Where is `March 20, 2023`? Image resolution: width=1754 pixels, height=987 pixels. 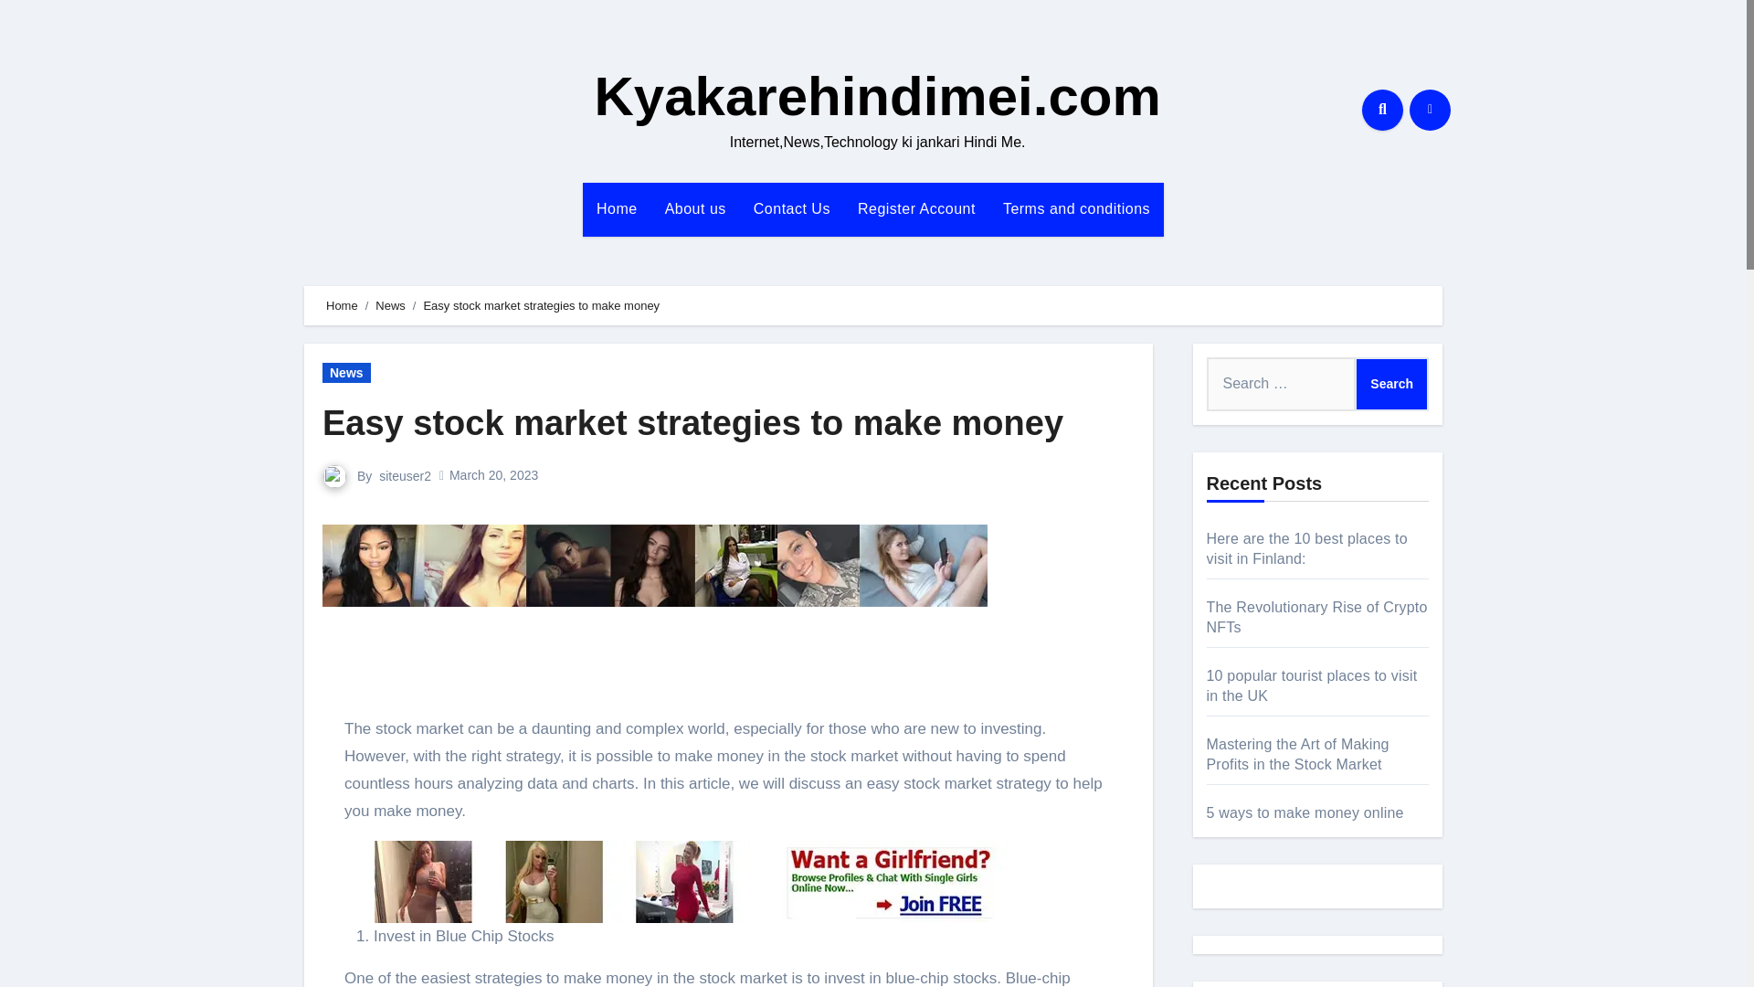 March 20, 2023 is located at coordinates (493, 475).